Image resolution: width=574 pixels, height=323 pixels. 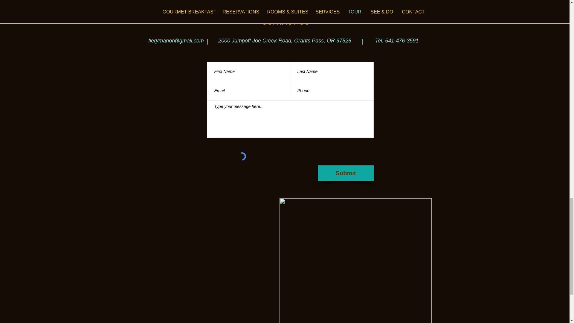 What do you see at coordinates (346, 173) in the screenshot?
I see `Submit` at bounding box center [346, 173].